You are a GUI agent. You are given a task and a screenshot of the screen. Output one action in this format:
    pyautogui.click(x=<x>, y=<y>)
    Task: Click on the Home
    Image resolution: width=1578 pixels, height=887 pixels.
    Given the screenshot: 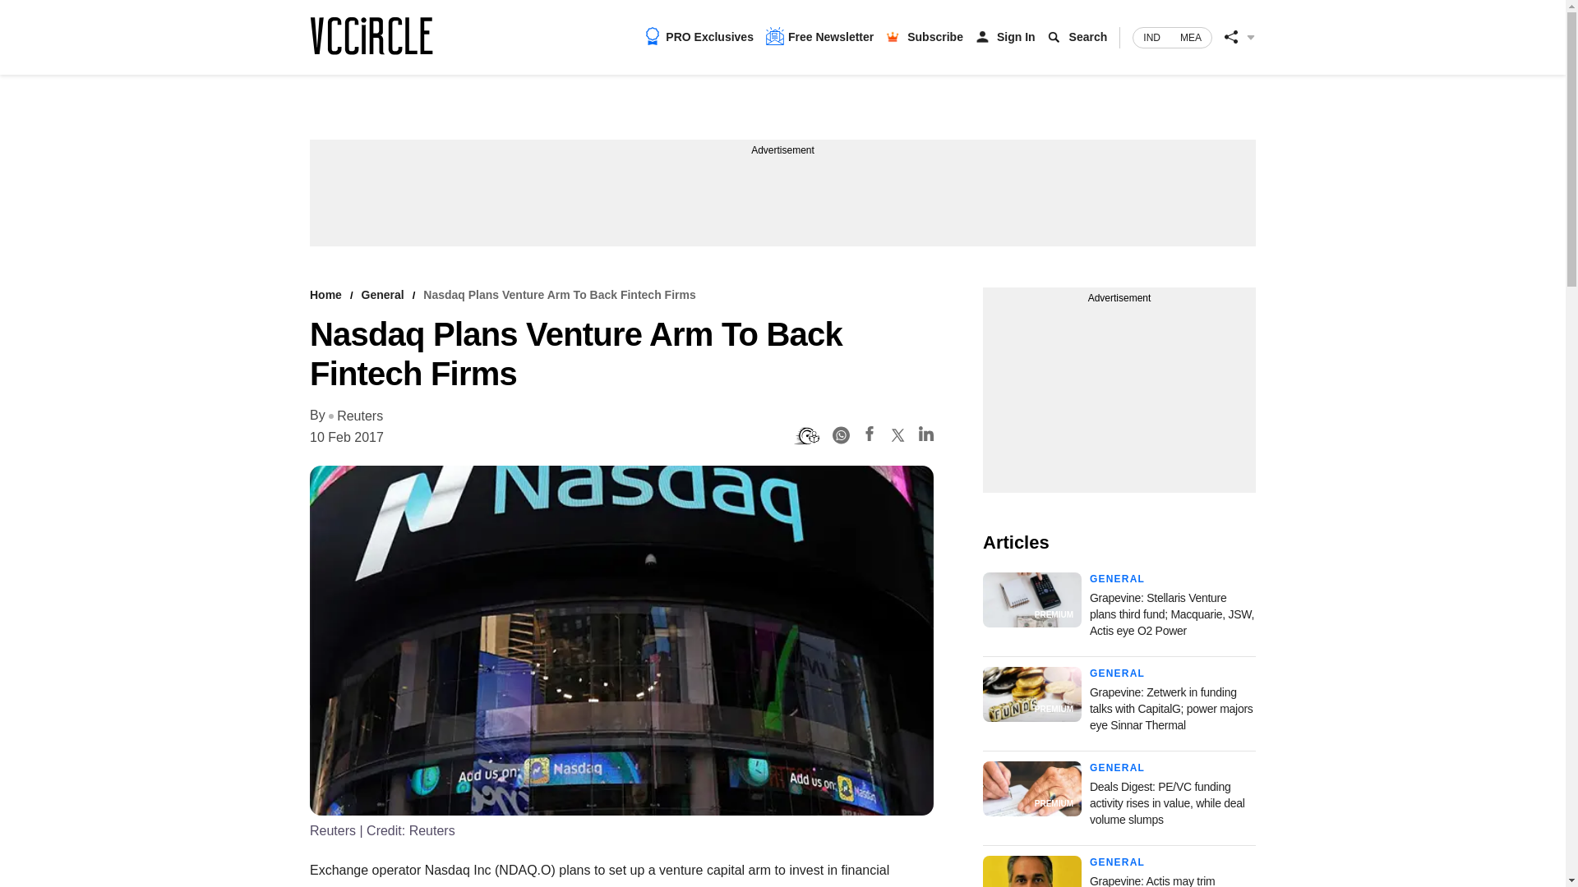 What is the action you would take?
    pyautogui.click(x=325, y=295)
    